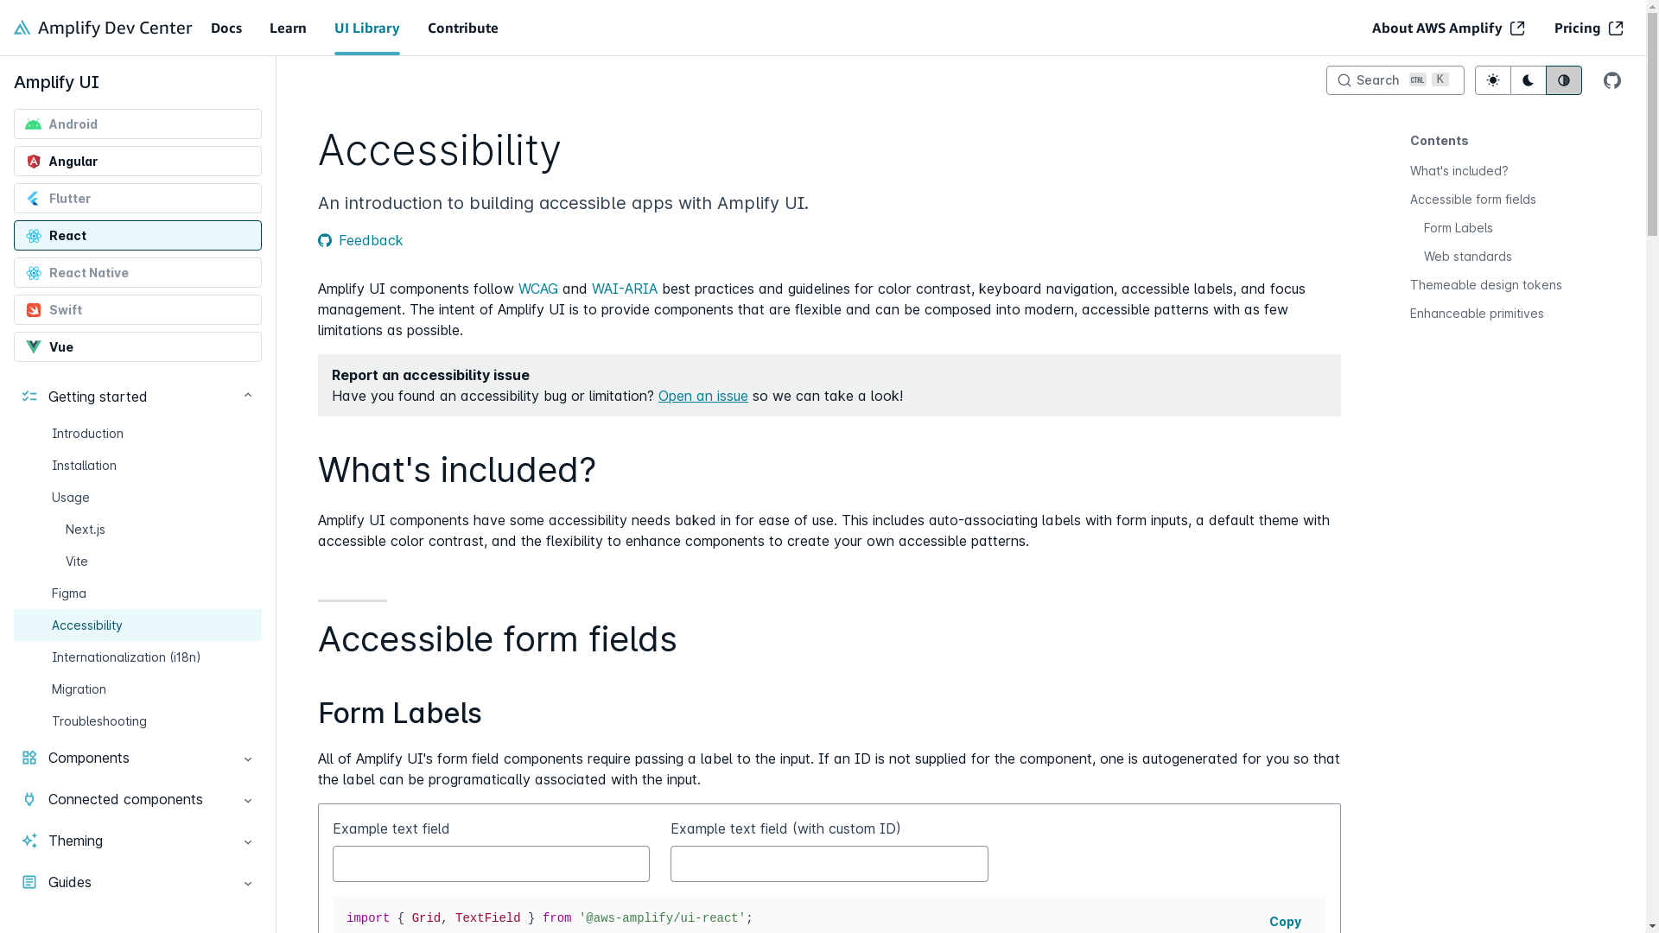  I want to click on Installation, so click(138, 465).